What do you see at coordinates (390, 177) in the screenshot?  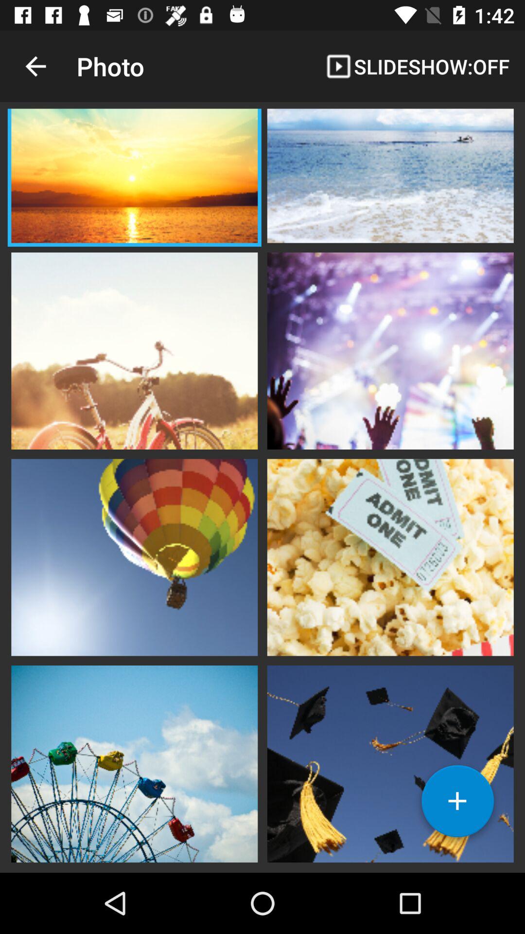 I see `select picture` at bounding box center [390, 177].